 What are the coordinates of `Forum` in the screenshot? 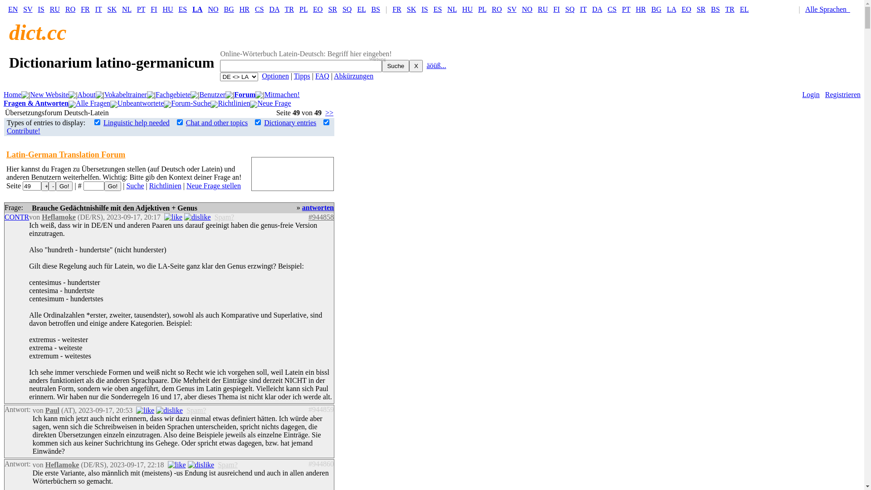 It's located at (245, 94).